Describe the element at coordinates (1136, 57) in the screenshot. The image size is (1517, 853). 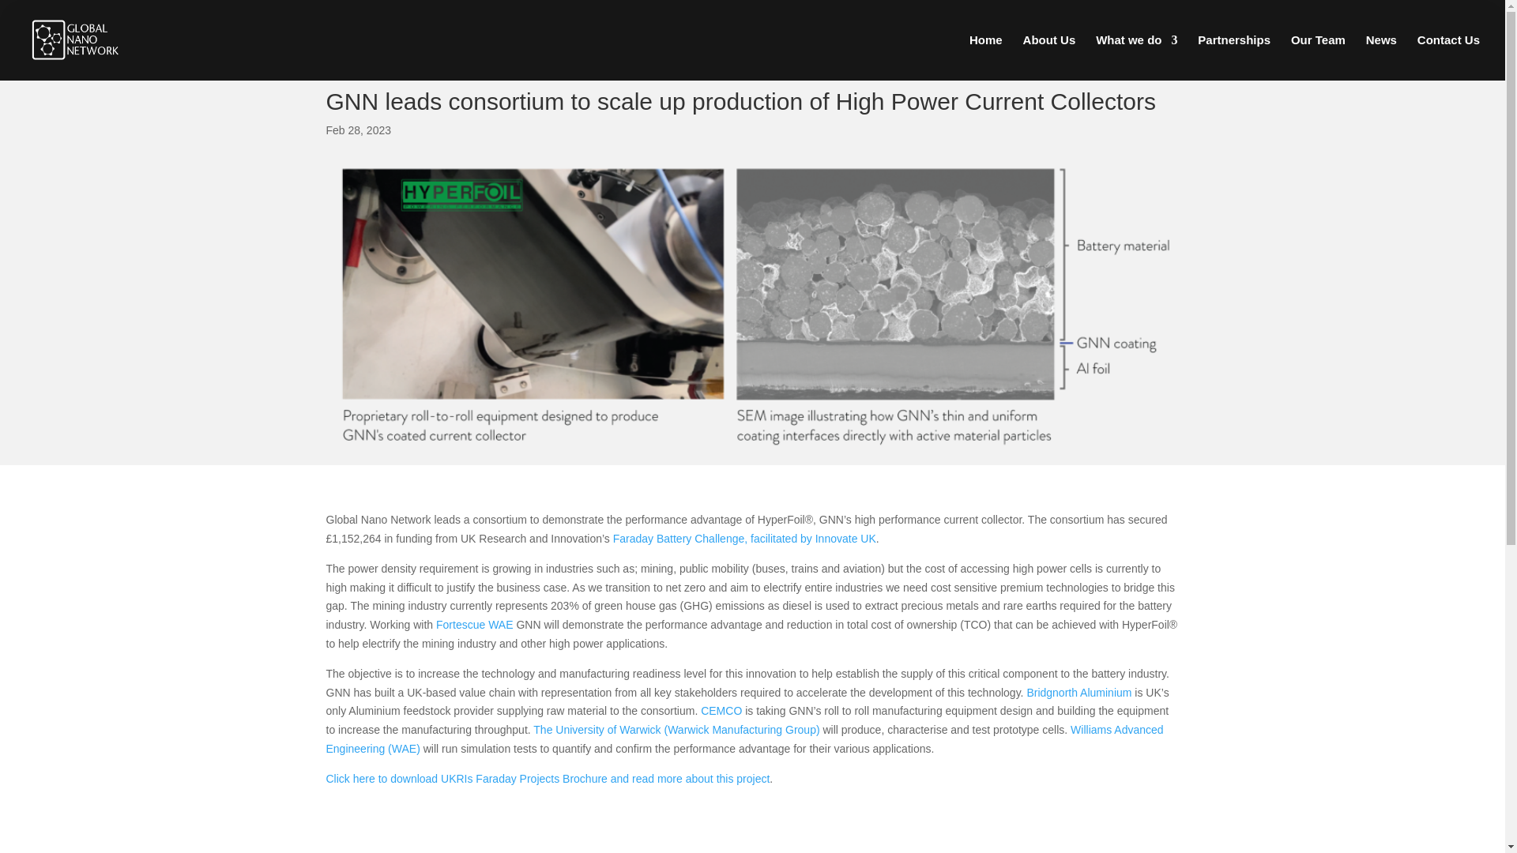
I see `What we do` at that location.